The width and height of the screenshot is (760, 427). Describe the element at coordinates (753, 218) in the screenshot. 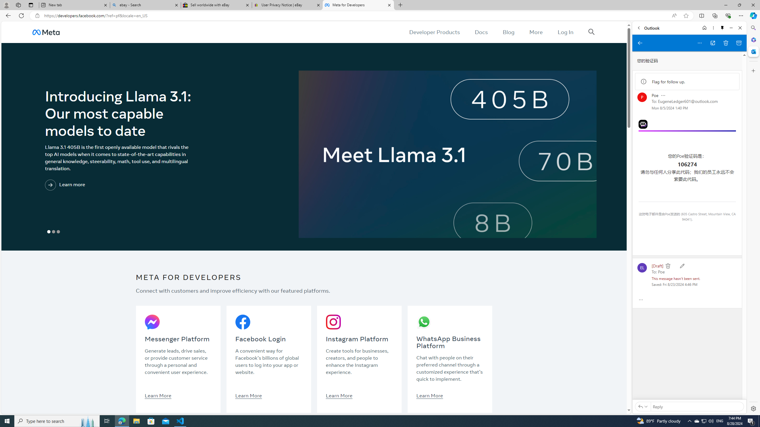

I see `Side bar` at that location.